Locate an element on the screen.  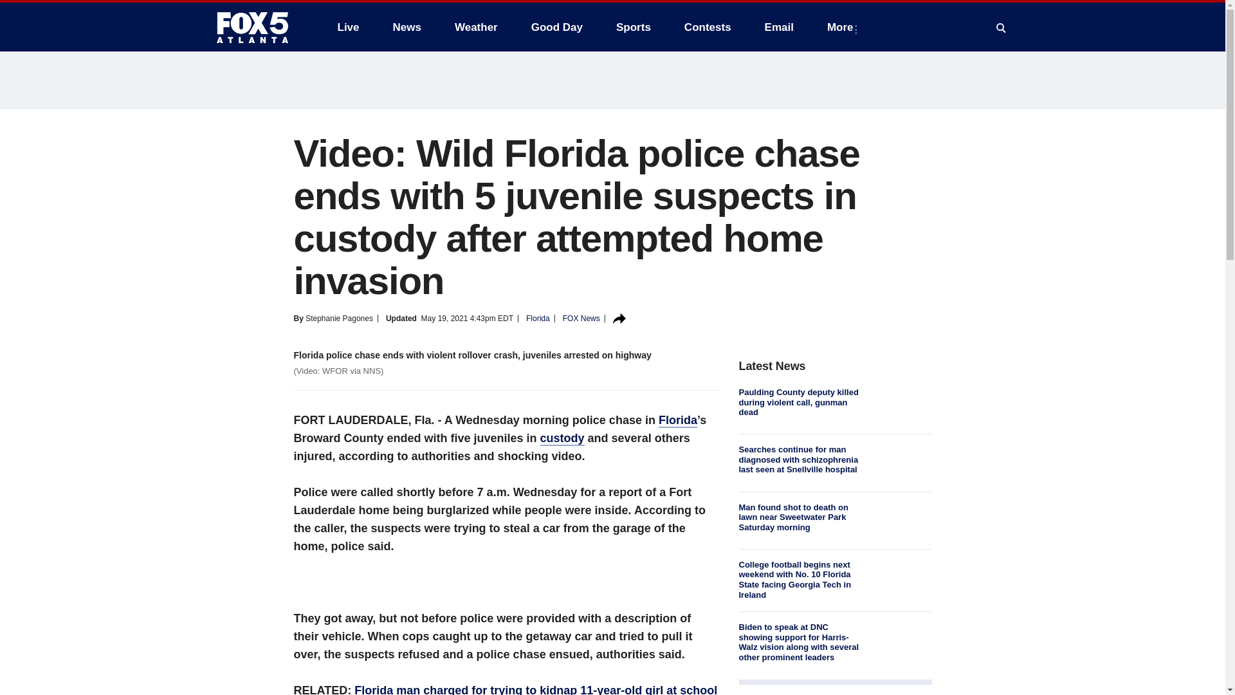
Good Day is located at coordinates (557, 27).